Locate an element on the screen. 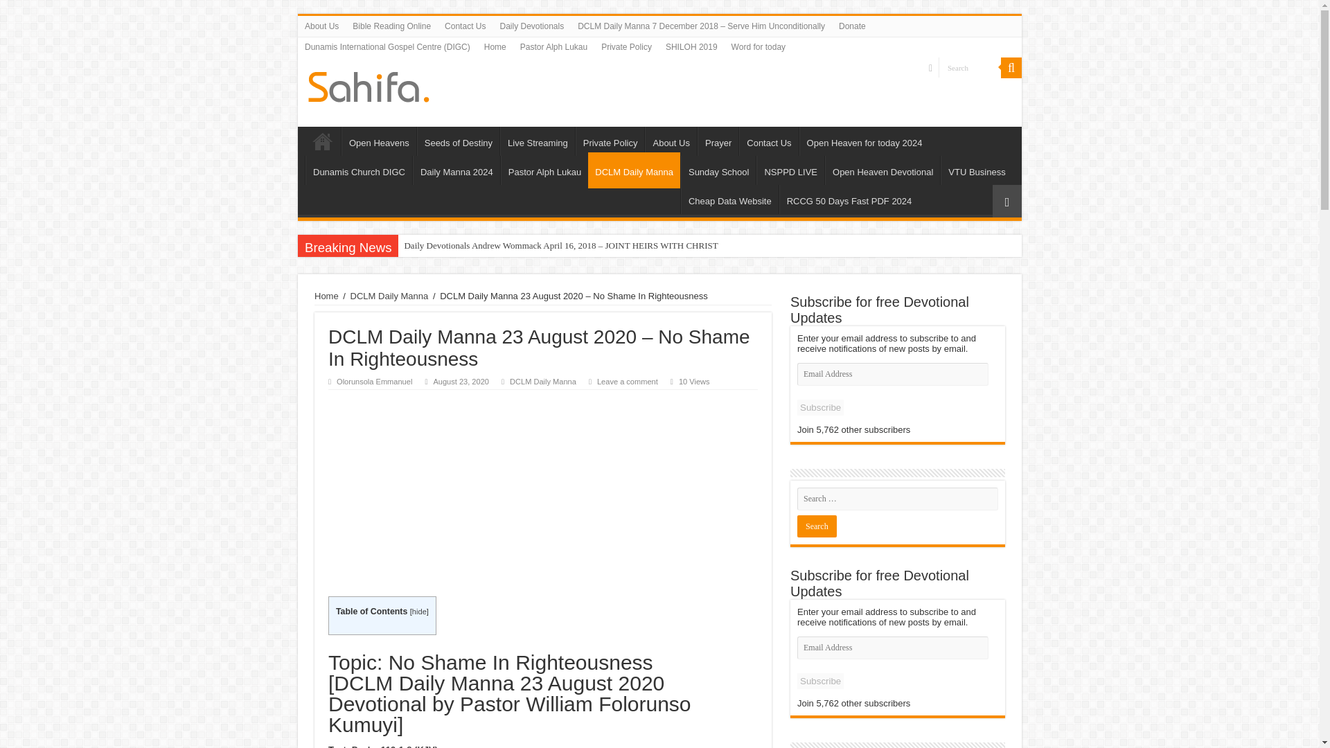 The image size is (1330, 748). Seeds of Destiny is located at coordinates (459, 141).